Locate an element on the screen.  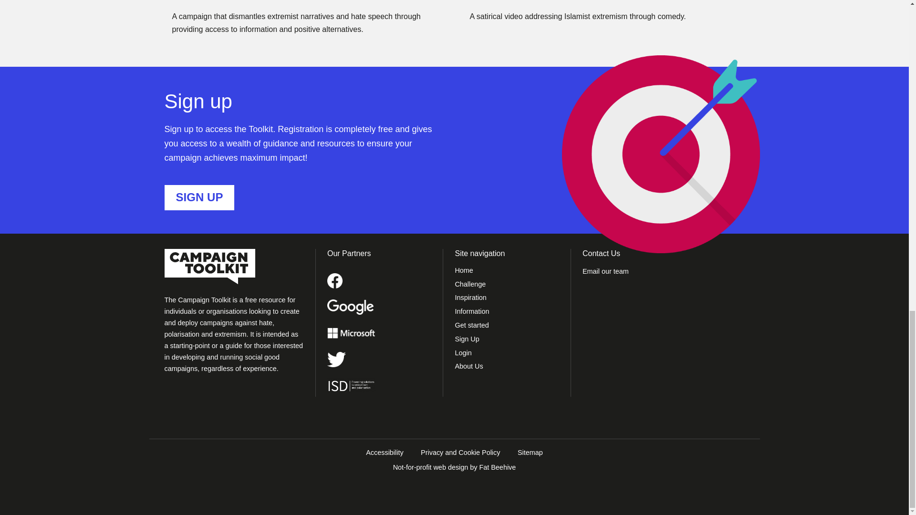
SIGN UP is located at coordinates (199, 197).